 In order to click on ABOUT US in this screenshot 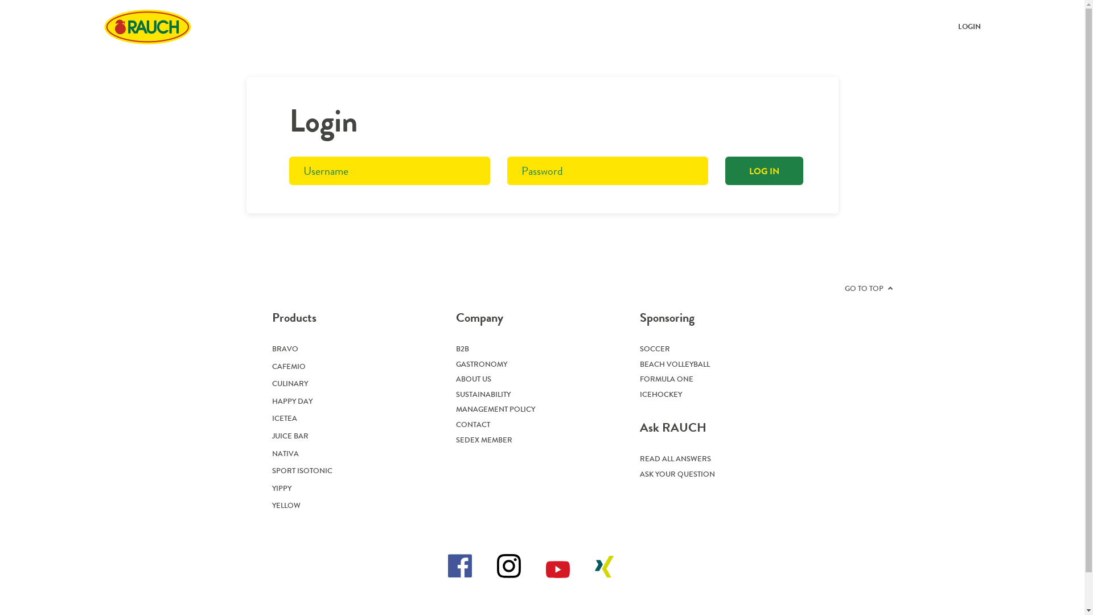, I will do `click(474, 379)`.